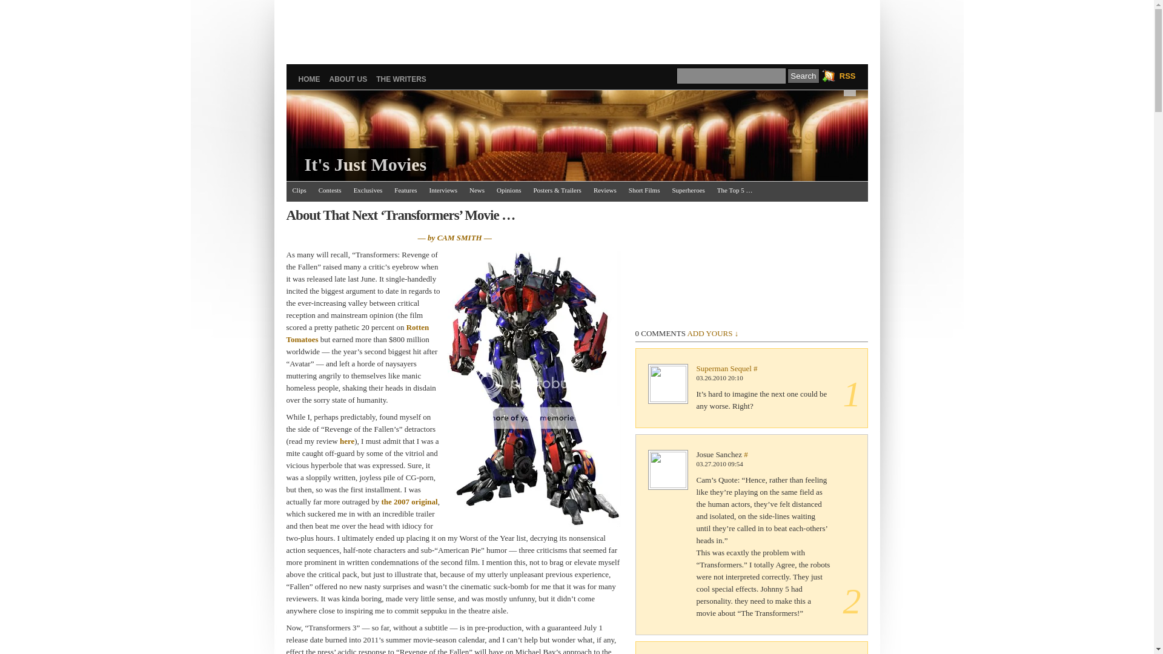 The width and height of the screenshot is (1163, 654). What do you see at coordinates (644, 191) in the screenshot?
I see `Short Films` at bounding box center [644, 191].